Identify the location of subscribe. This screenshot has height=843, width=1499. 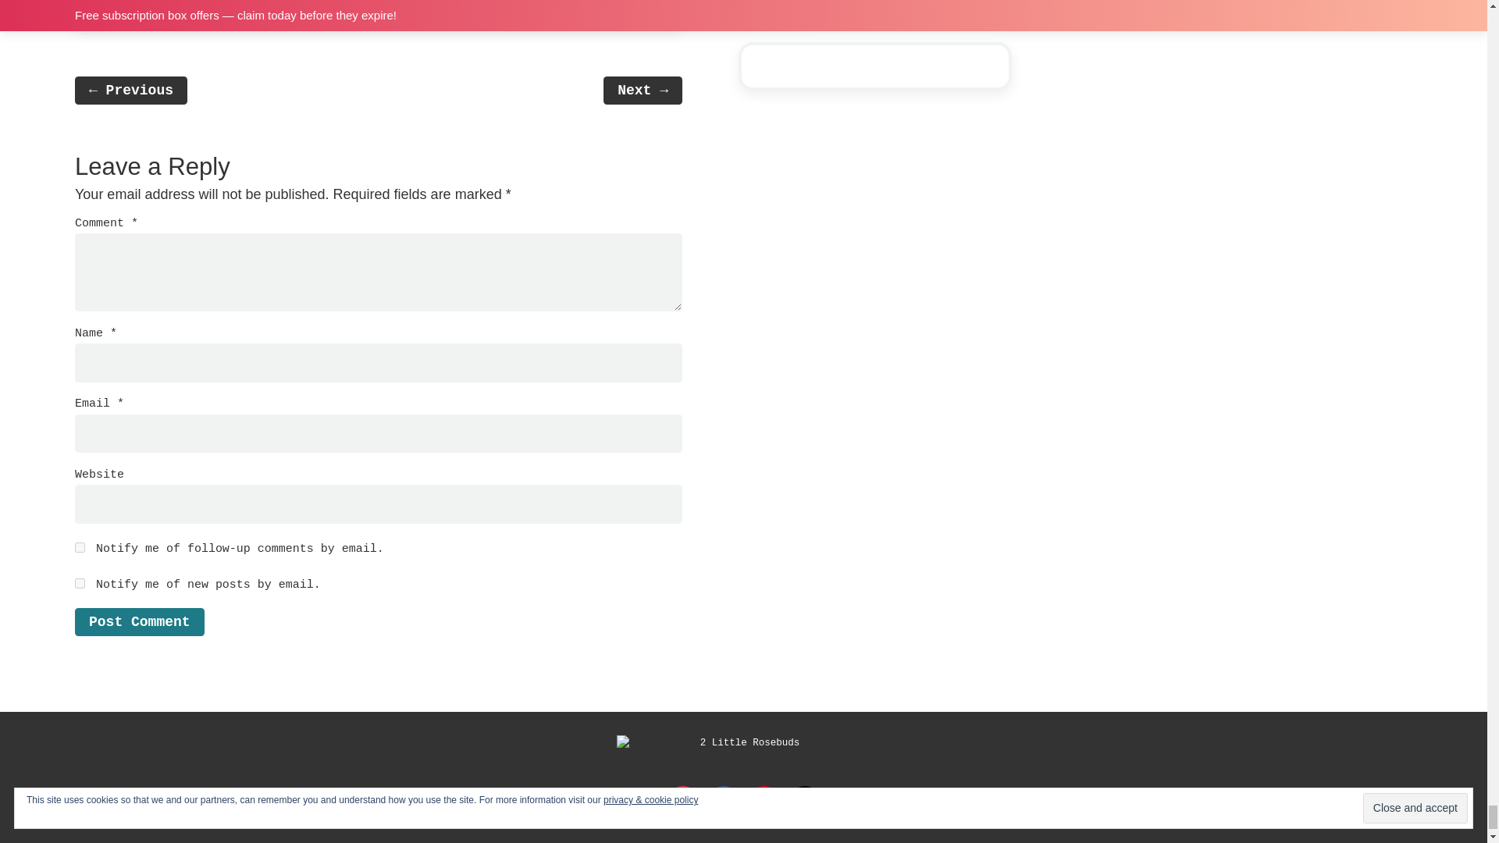
(80, 548).